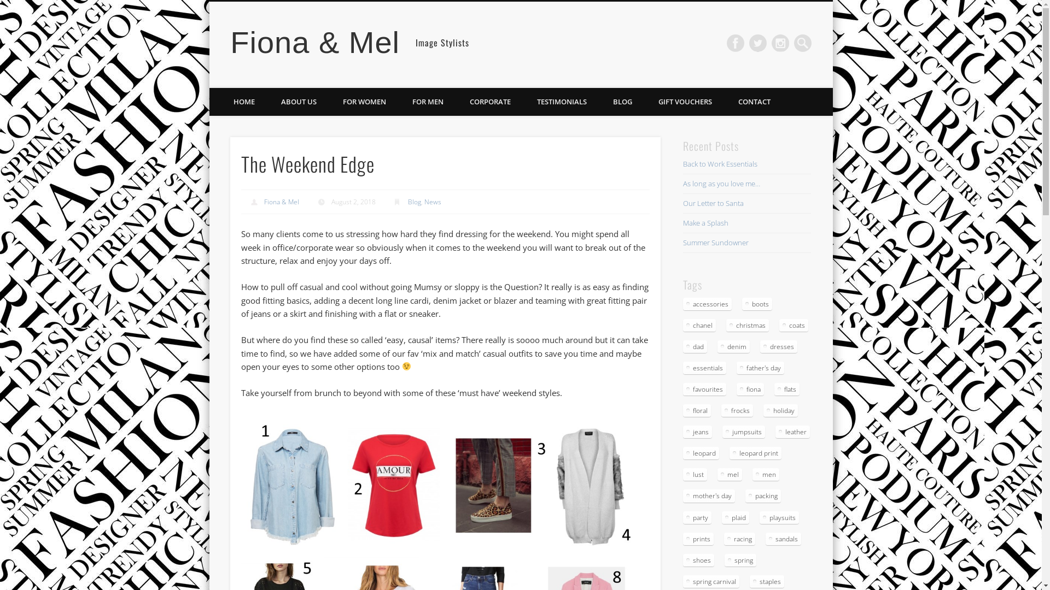 This screenshot has height=590, width=1050. Describe the element at coordinates (755, 102) in the screenshot. I see `CONTACT` at that location.